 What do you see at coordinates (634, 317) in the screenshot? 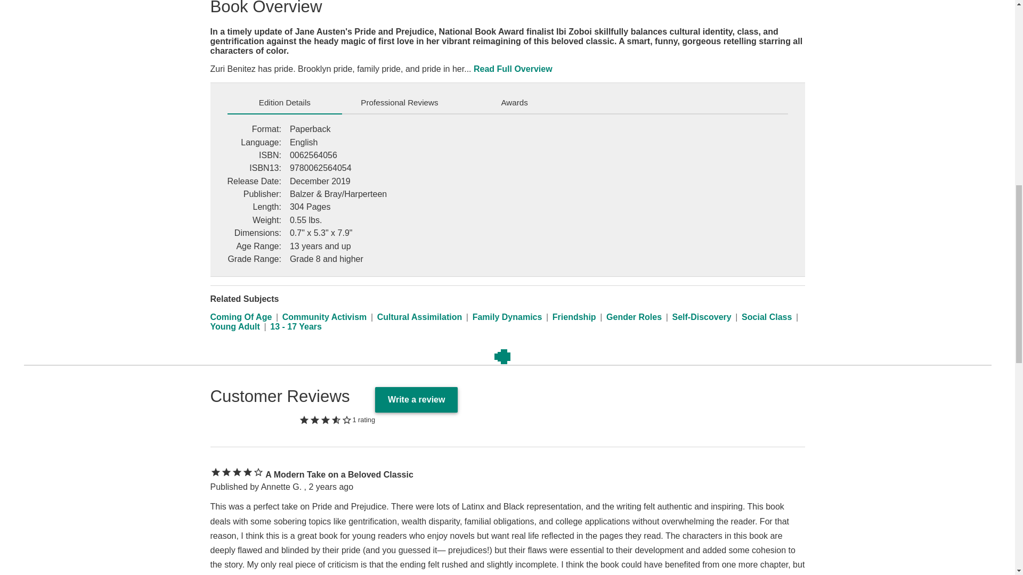
I see `Gender Roles` at bounding box center [634, 317].